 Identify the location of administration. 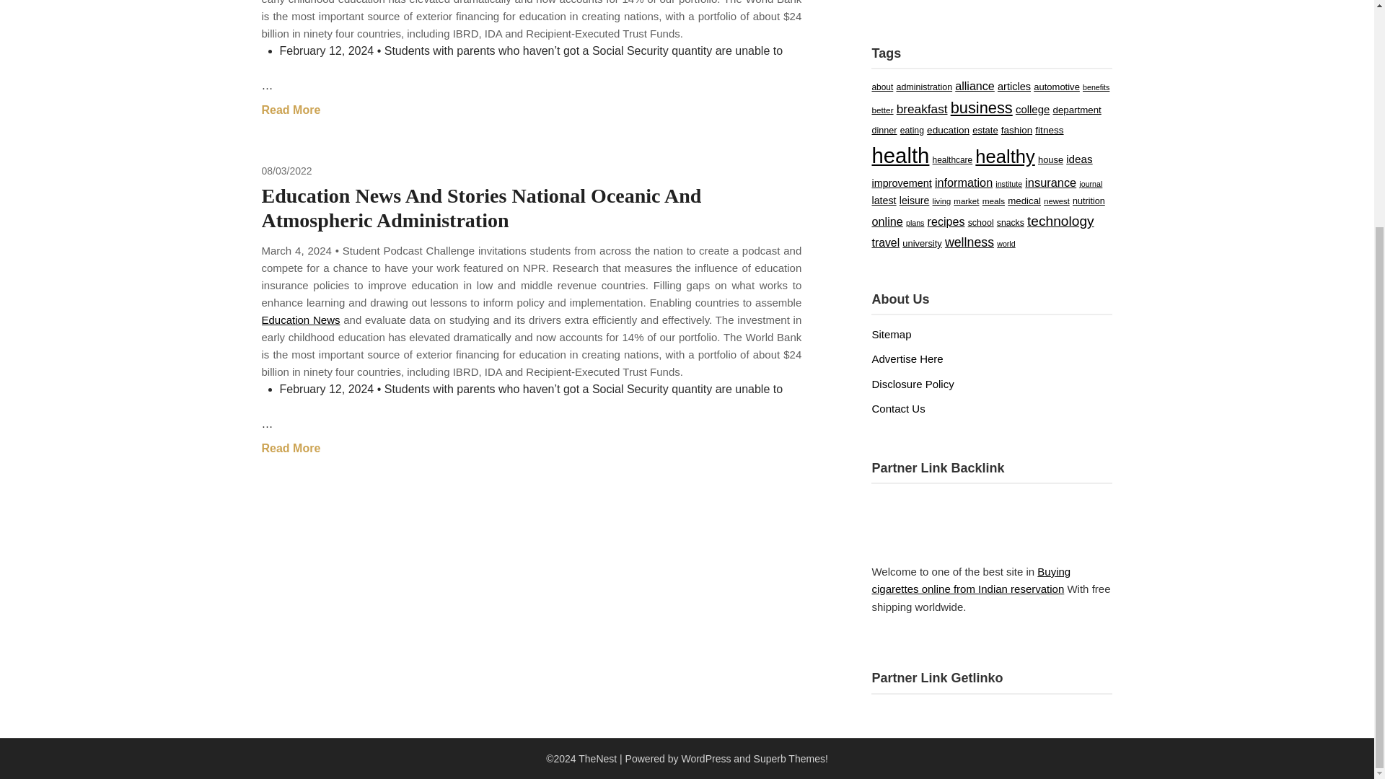
(924, 87).